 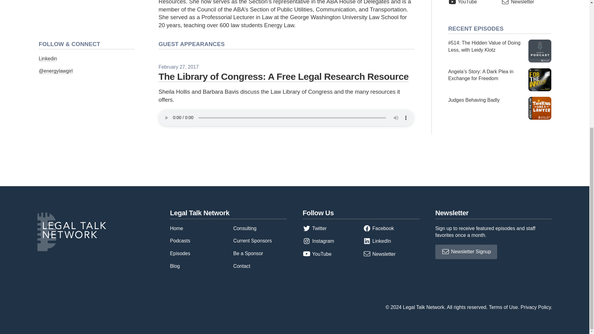 What do you see at coordinates (463, 2) in the screenshot?
I see `YouTube` at bounding box center [463, 2].